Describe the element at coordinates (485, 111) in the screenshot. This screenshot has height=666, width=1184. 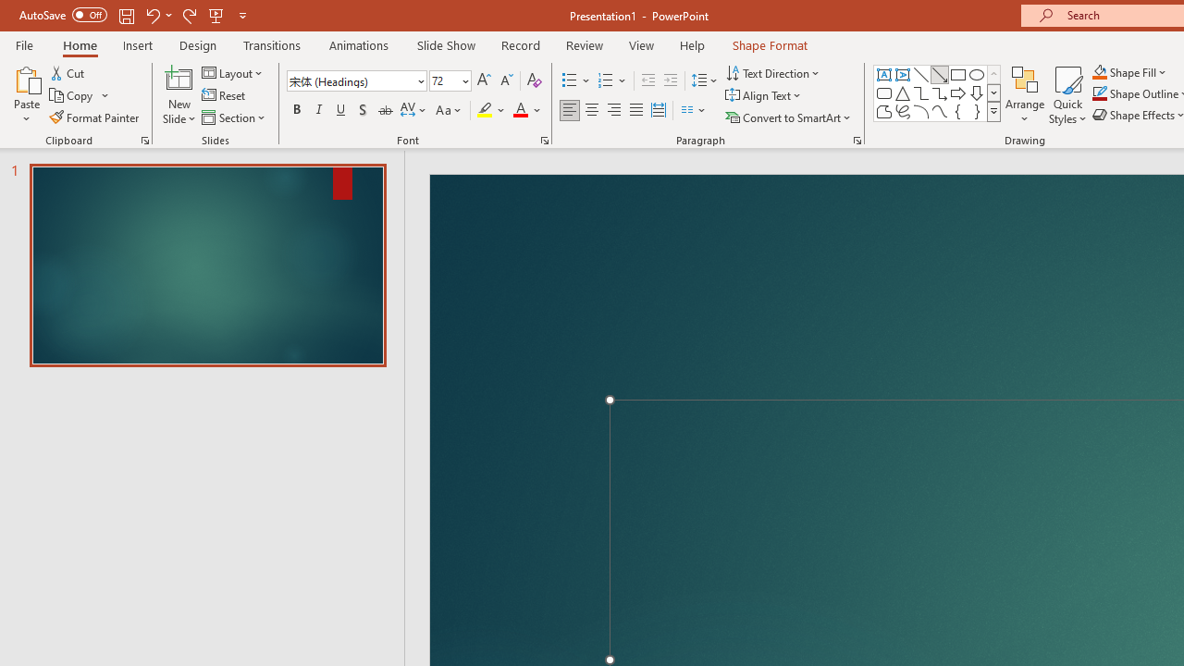
I see `Text Highlight Color Yellow` at that location.